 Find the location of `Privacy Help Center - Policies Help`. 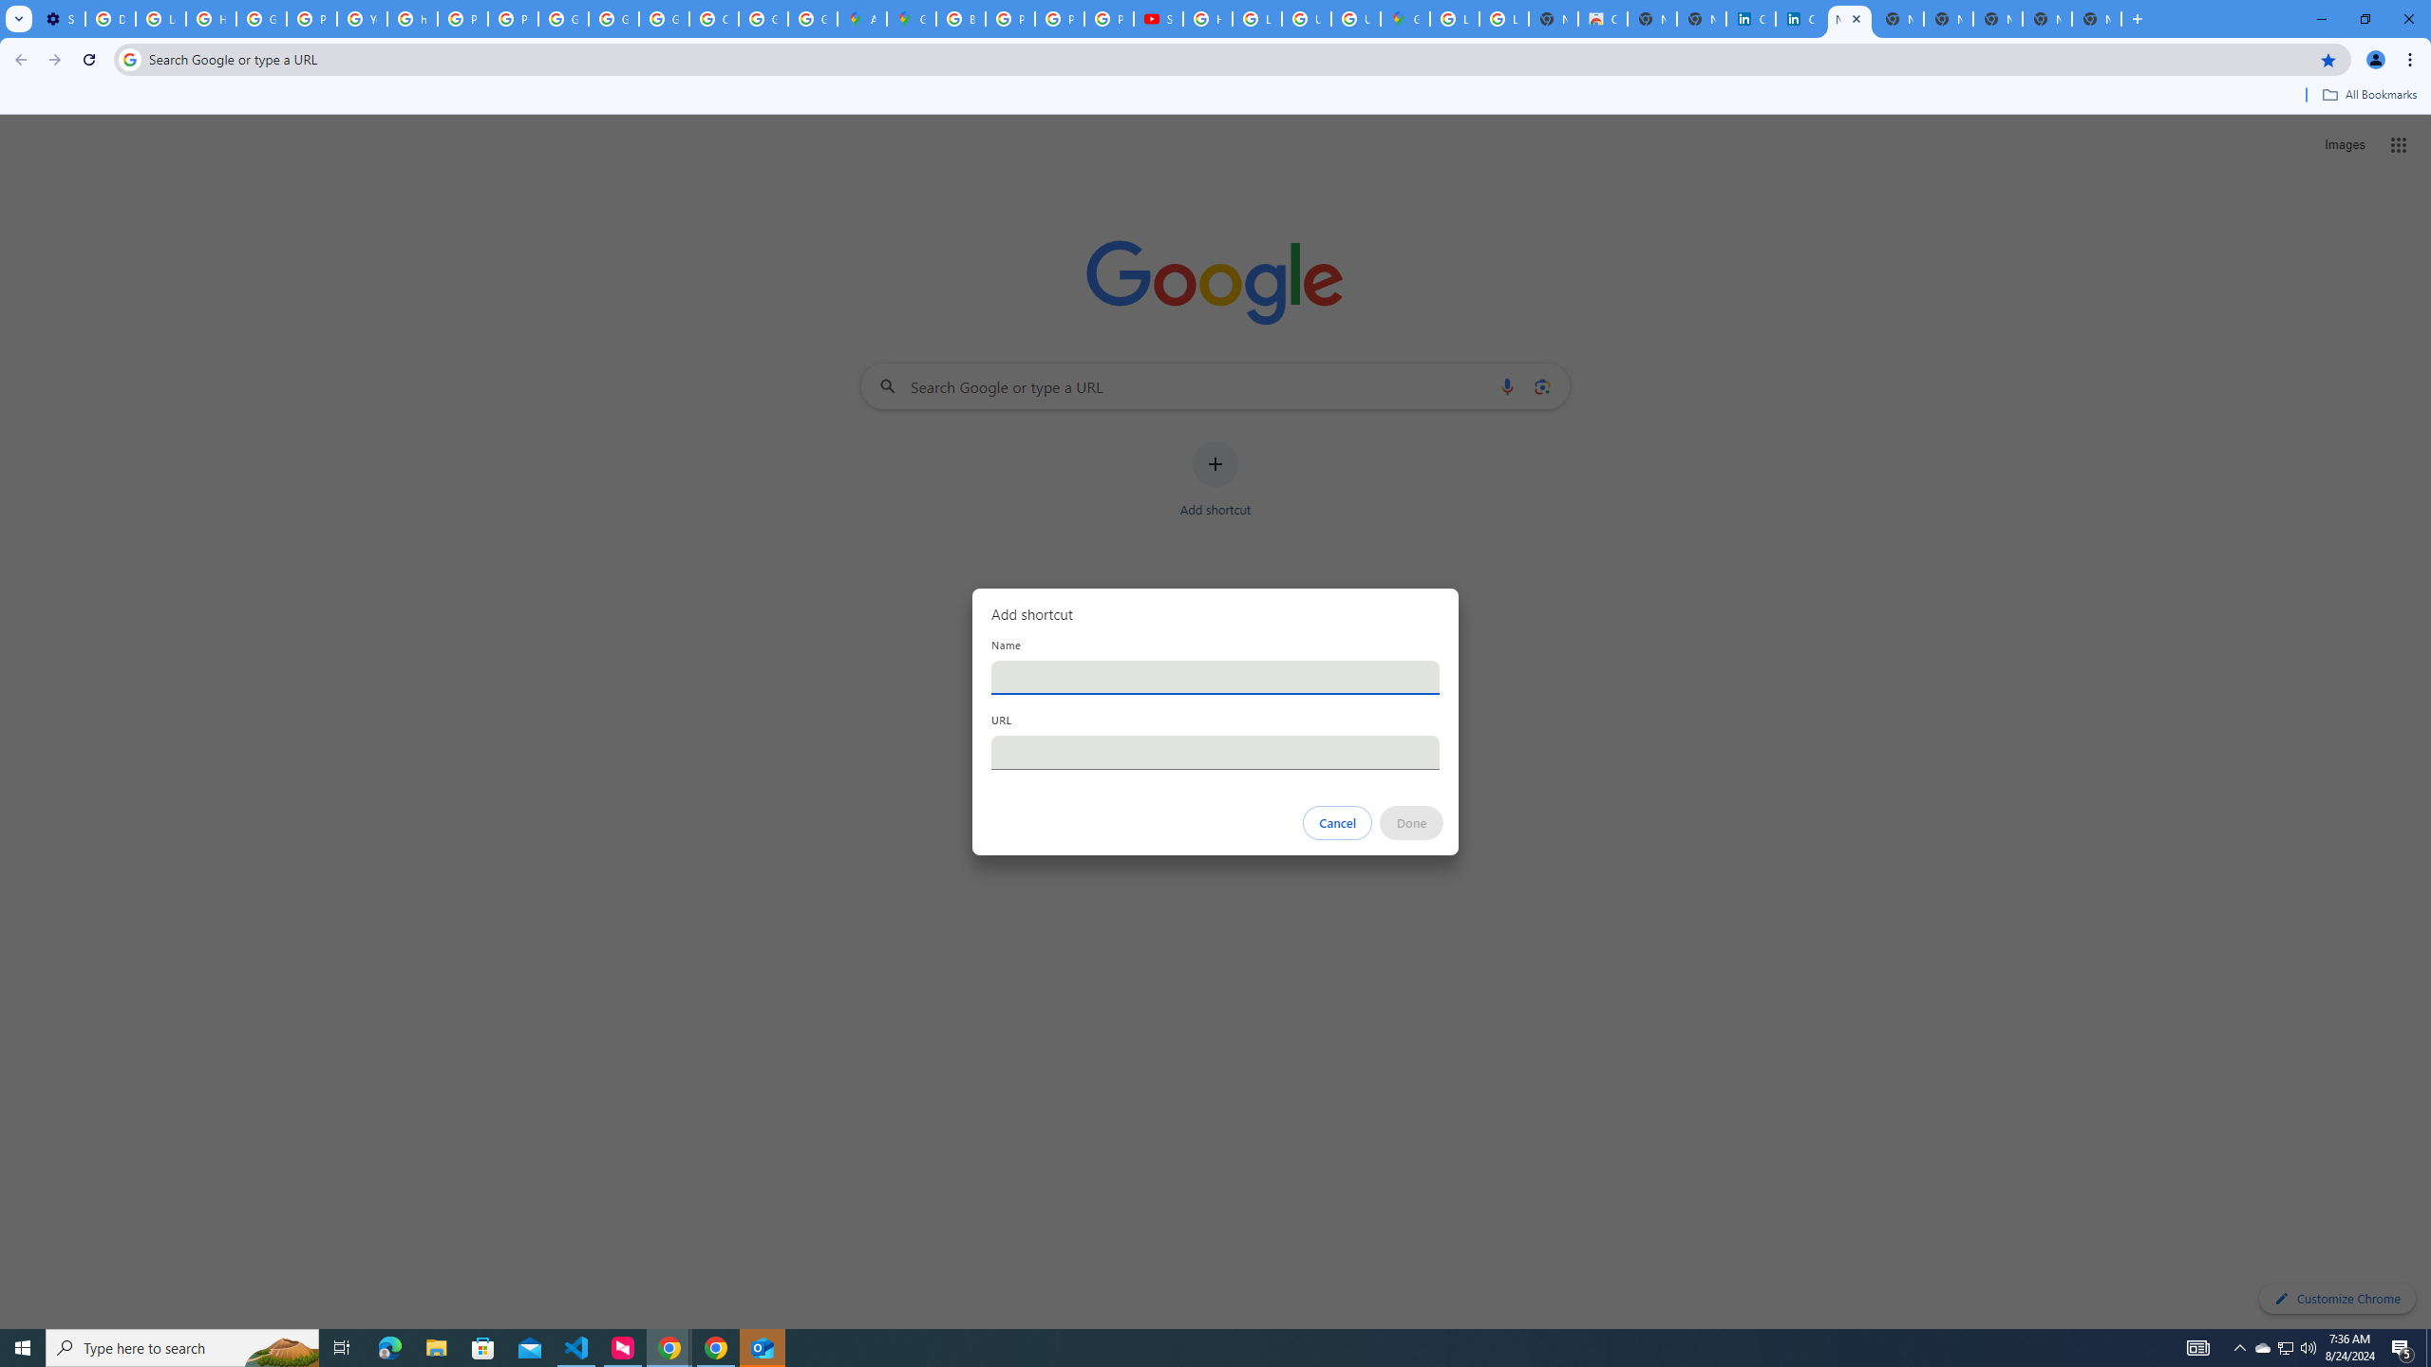

Privacy Help Center - Policies Help is located at coordinates (1010, 19).